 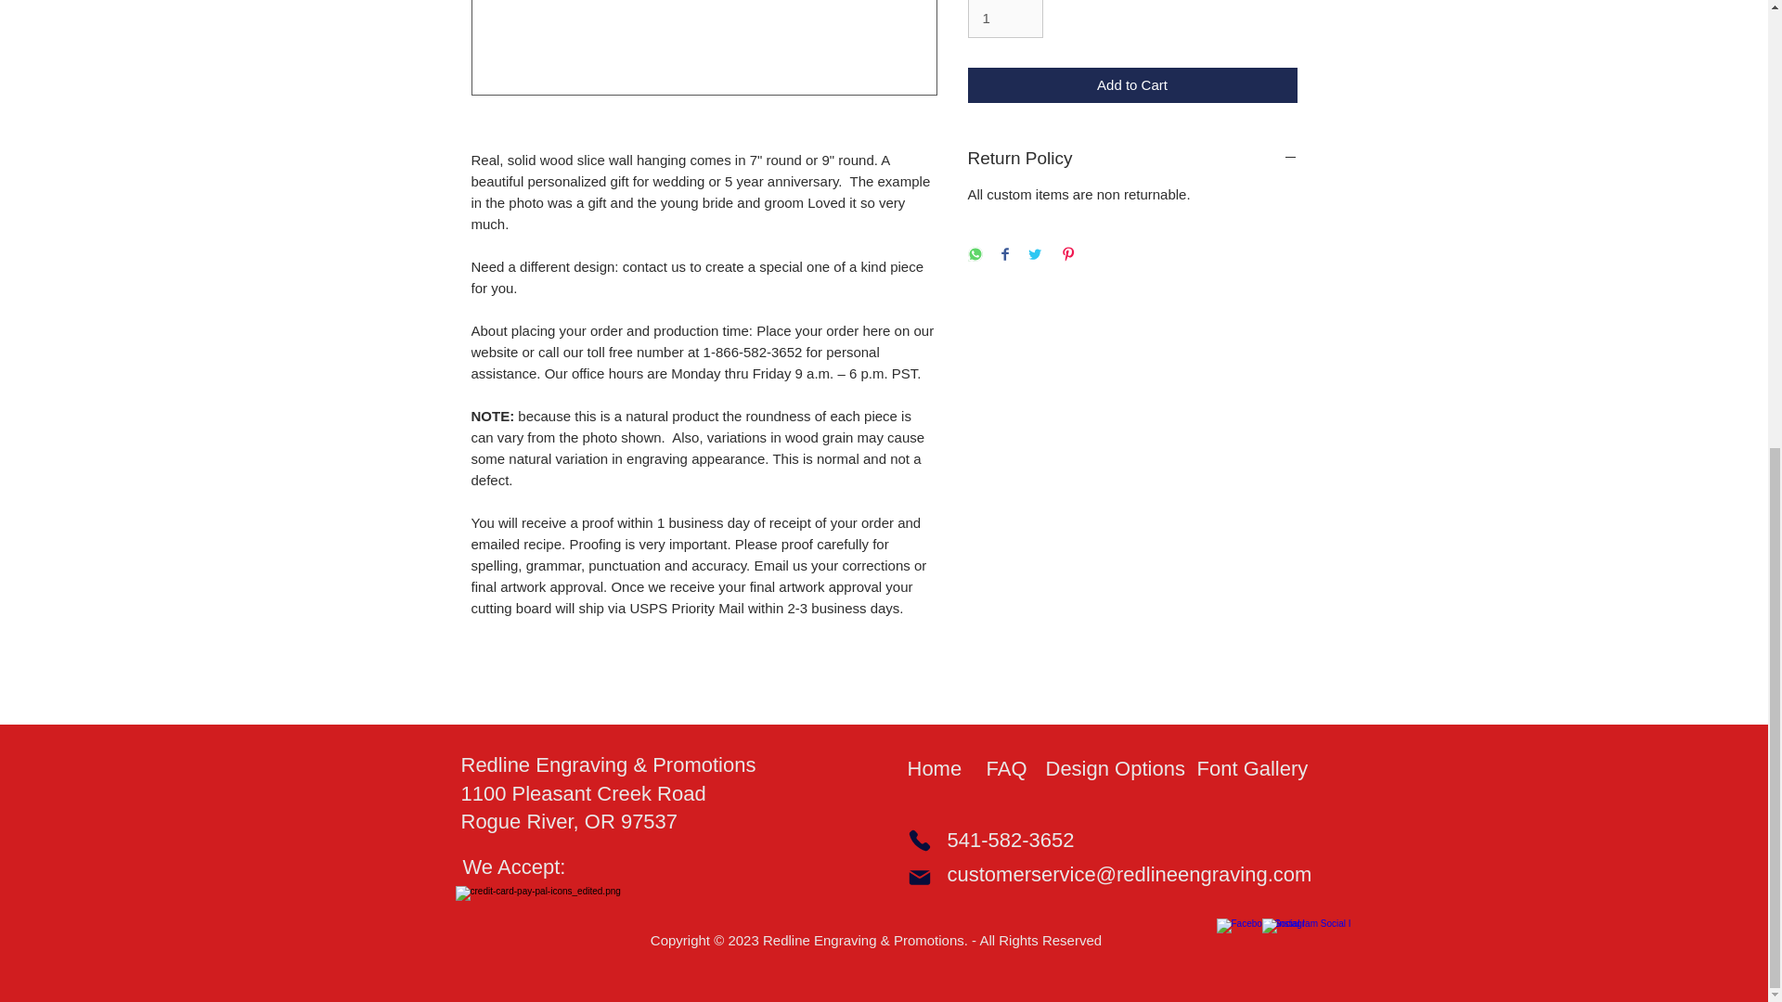 What do you see at coordinates (1010, 841) in the screenshot?
I see `541-582-3652` at bounding box center [1010, 841].